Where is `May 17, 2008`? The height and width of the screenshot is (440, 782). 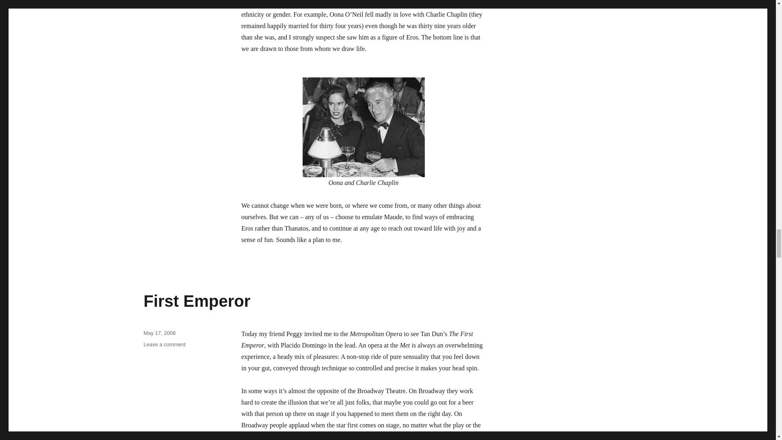 May 17, 2008 is located at coordinates (196, 301).